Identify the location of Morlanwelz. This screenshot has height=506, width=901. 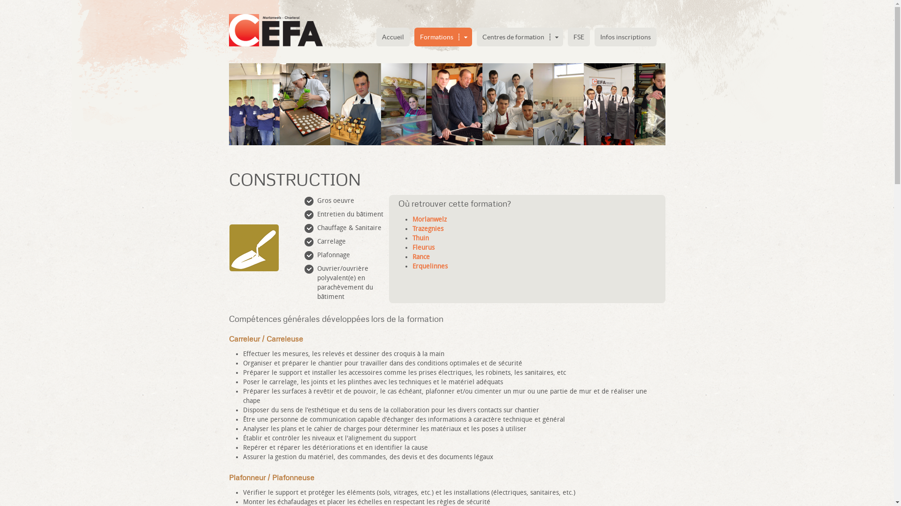
(430, 219).